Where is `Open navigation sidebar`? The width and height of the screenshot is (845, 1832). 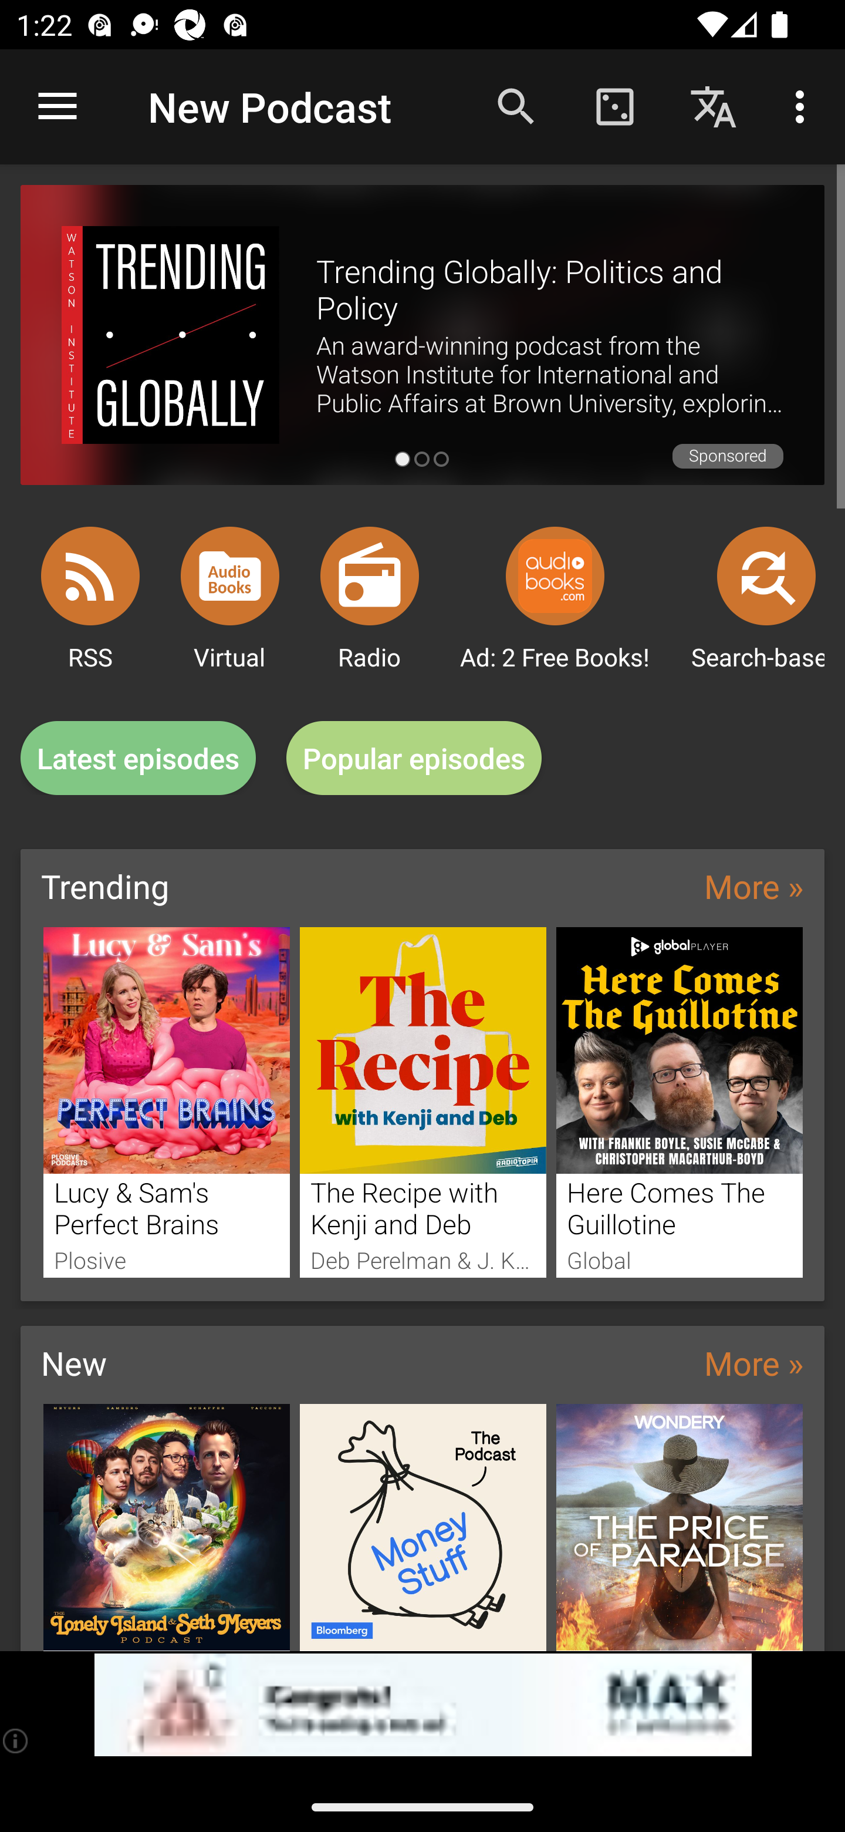
Open navigation sidebar is located at coordinates (58, 107).